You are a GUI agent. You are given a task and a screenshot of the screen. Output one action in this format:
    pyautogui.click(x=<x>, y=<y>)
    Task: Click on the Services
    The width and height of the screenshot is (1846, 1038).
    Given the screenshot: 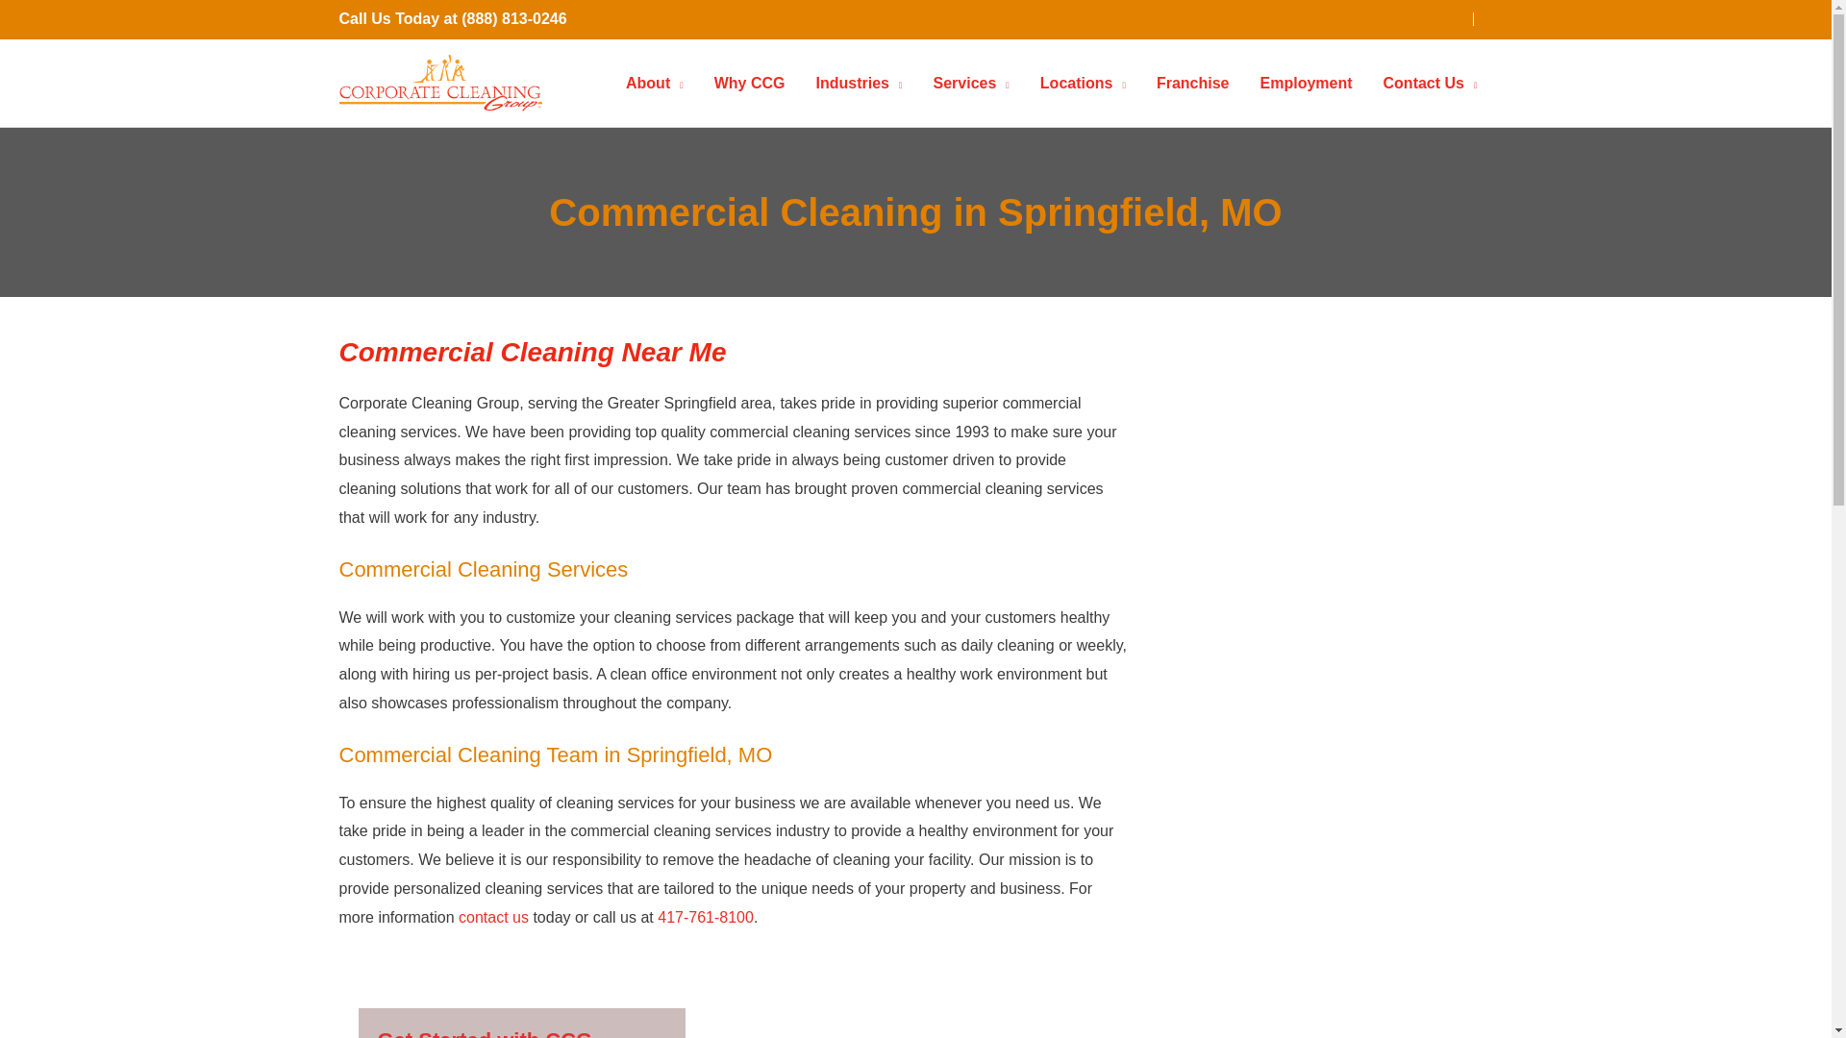 What is the action you would take?
    pyautogui.click(x=971, y=83)
    